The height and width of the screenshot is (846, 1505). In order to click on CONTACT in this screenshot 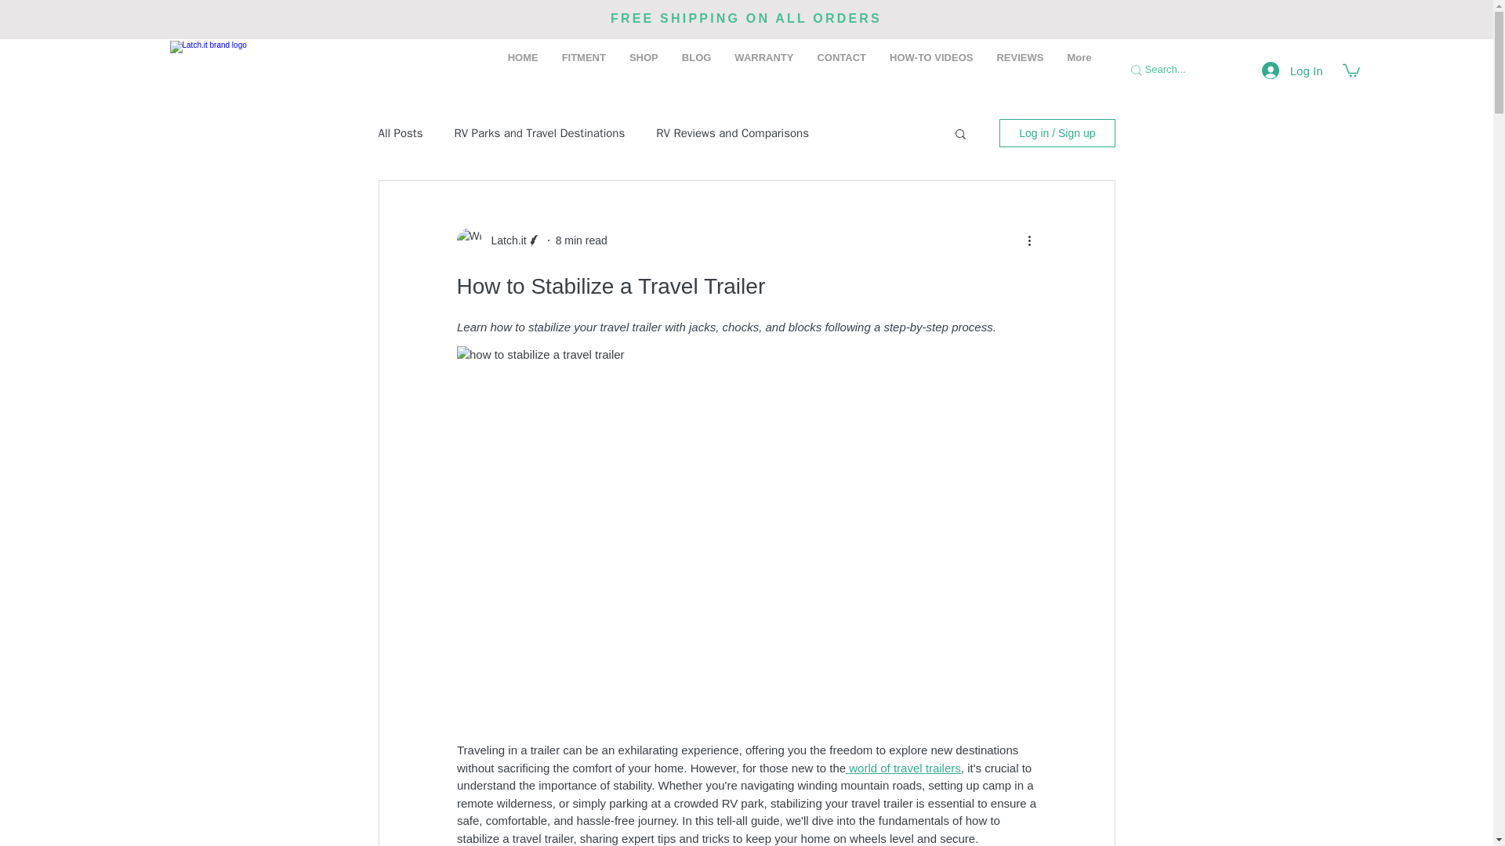, I will do `click(841, 70)`.